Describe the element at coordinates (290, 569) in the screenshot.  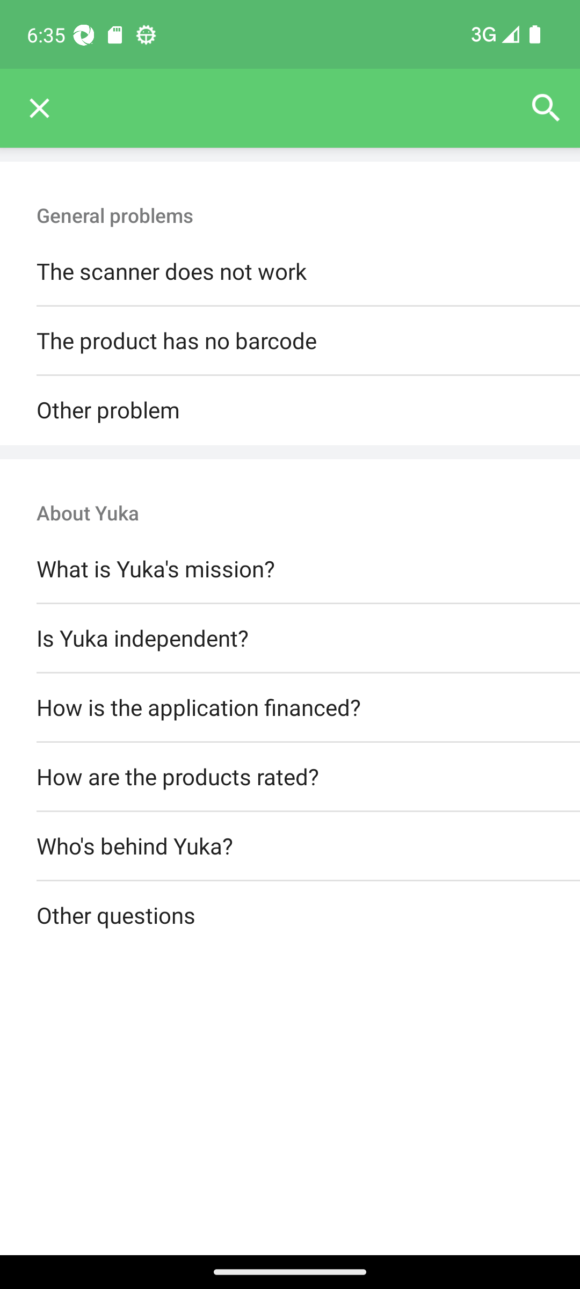
I see `What is Yuka's mission?` at that location.